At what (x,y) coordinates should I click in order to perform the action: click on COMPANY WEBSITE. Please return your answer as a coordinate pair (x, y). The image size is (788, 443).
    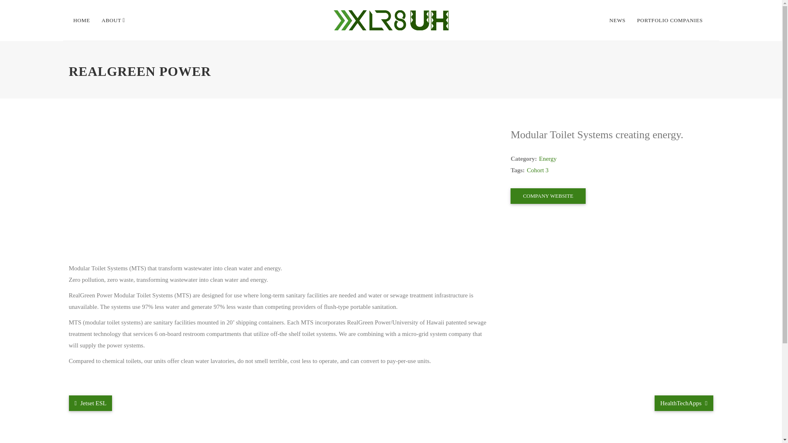
    Looking at the image, I should click on (548, 196).